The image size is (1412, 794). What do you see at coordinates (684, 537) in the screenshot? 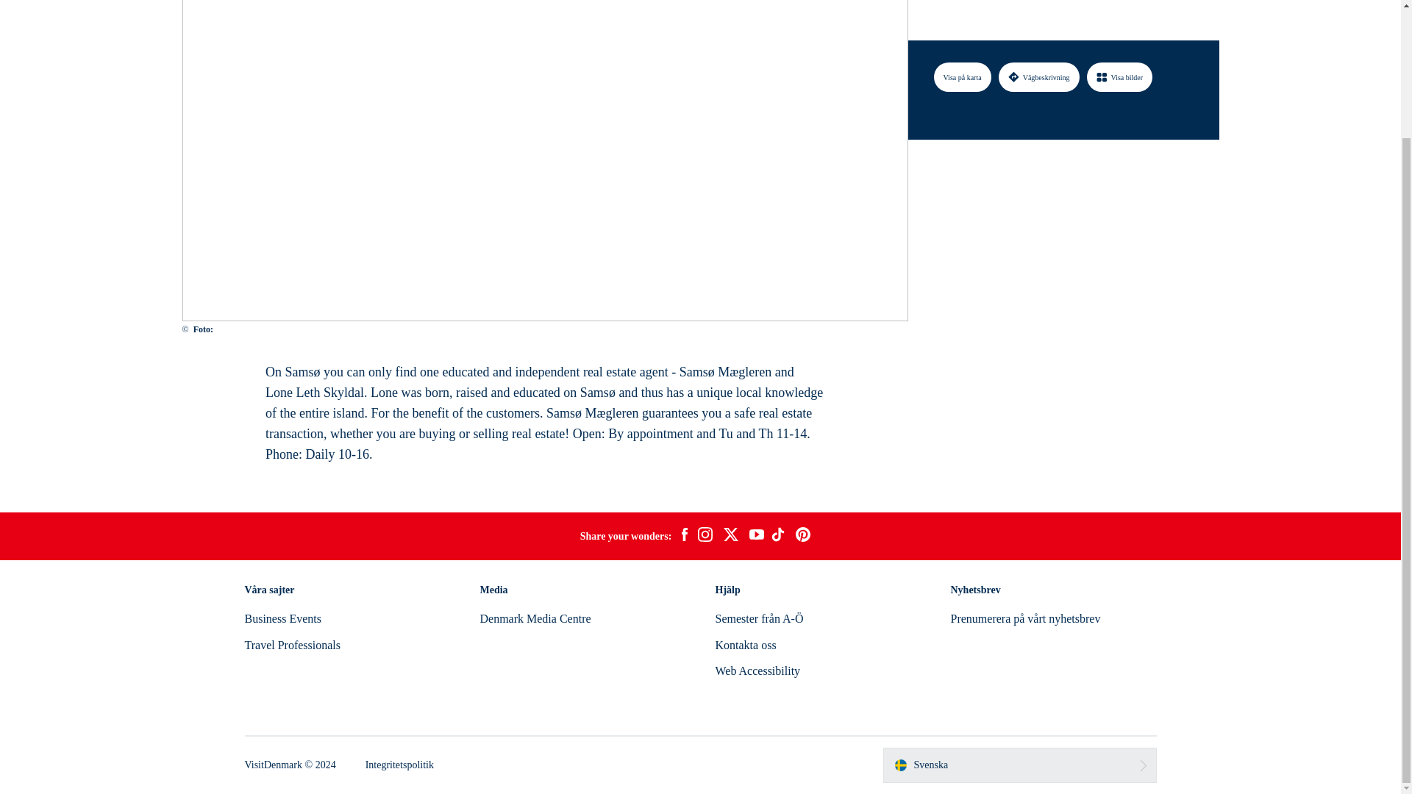
I see `facebook` at bounding box center [684, 537].